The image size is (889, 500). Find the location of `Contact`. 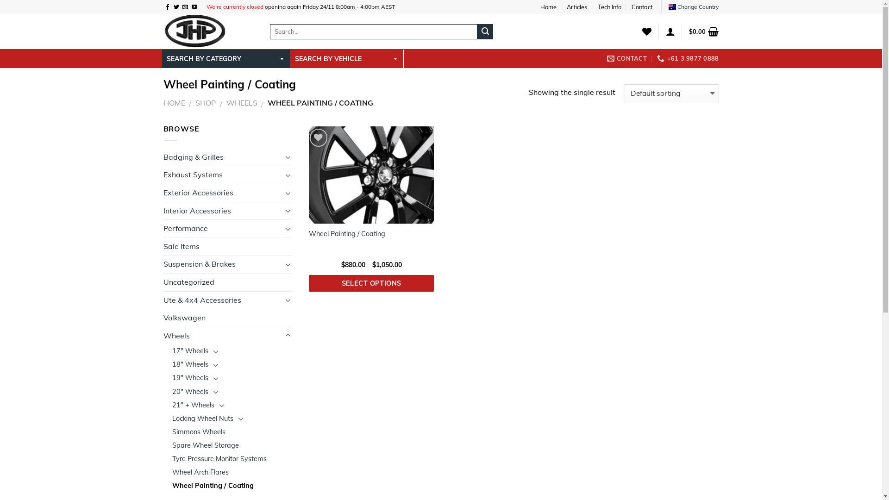

Contact is located at coordinates (642, 7).